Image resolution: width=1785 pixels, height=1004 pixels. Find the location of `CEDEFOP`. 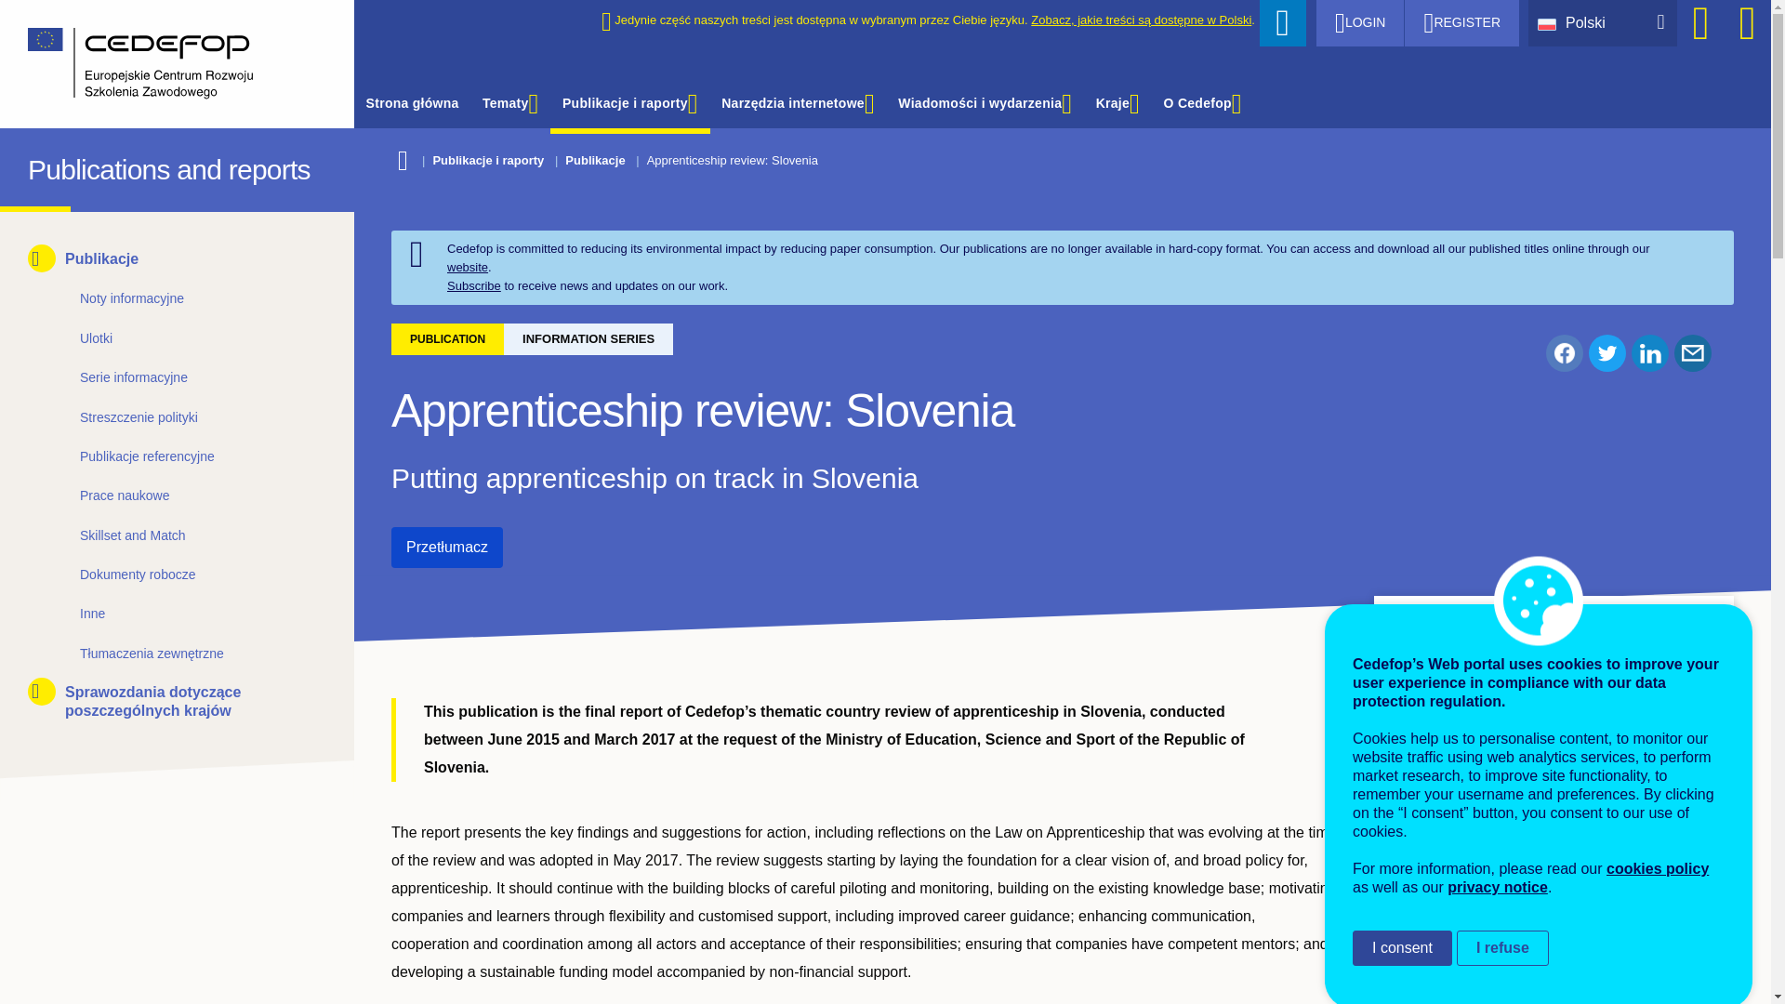

CEDEFOP is located at coordinates (45, 165).